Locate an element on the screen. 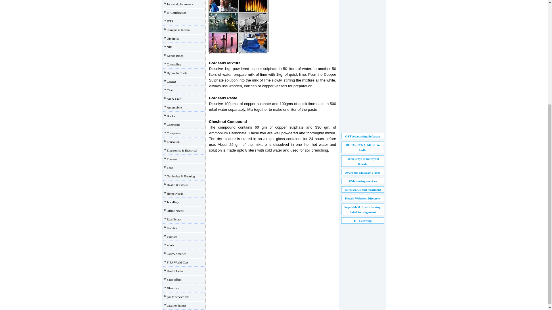  Counseling is located at coordinates (174, 64).